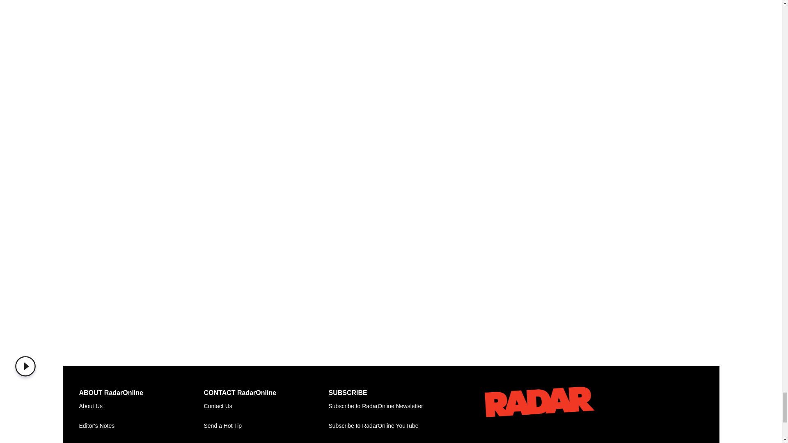 Image resolution: width=788 pixels, height=443 pixels. What do you see at coordinates (141, 439) in the screenshot?
I see `Privacy Policy` at bounding box center [141, 439].